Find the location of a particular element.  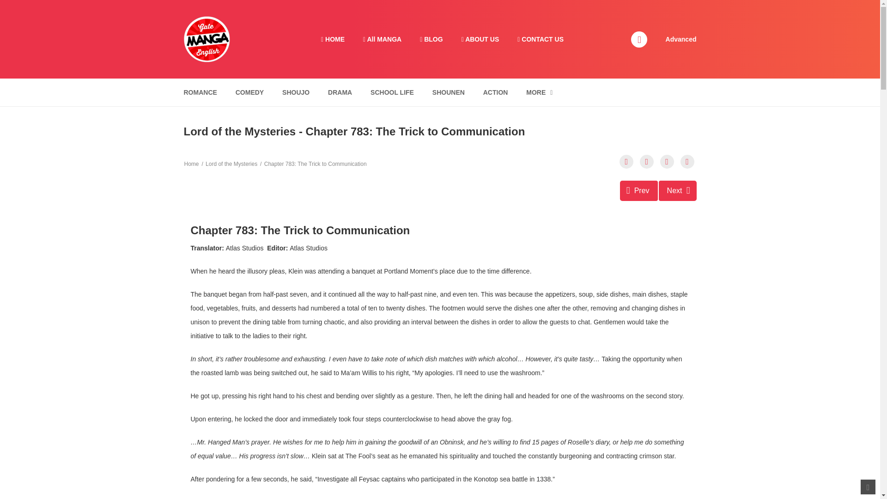

SHOUNEN is located at coordinates (449, 92).